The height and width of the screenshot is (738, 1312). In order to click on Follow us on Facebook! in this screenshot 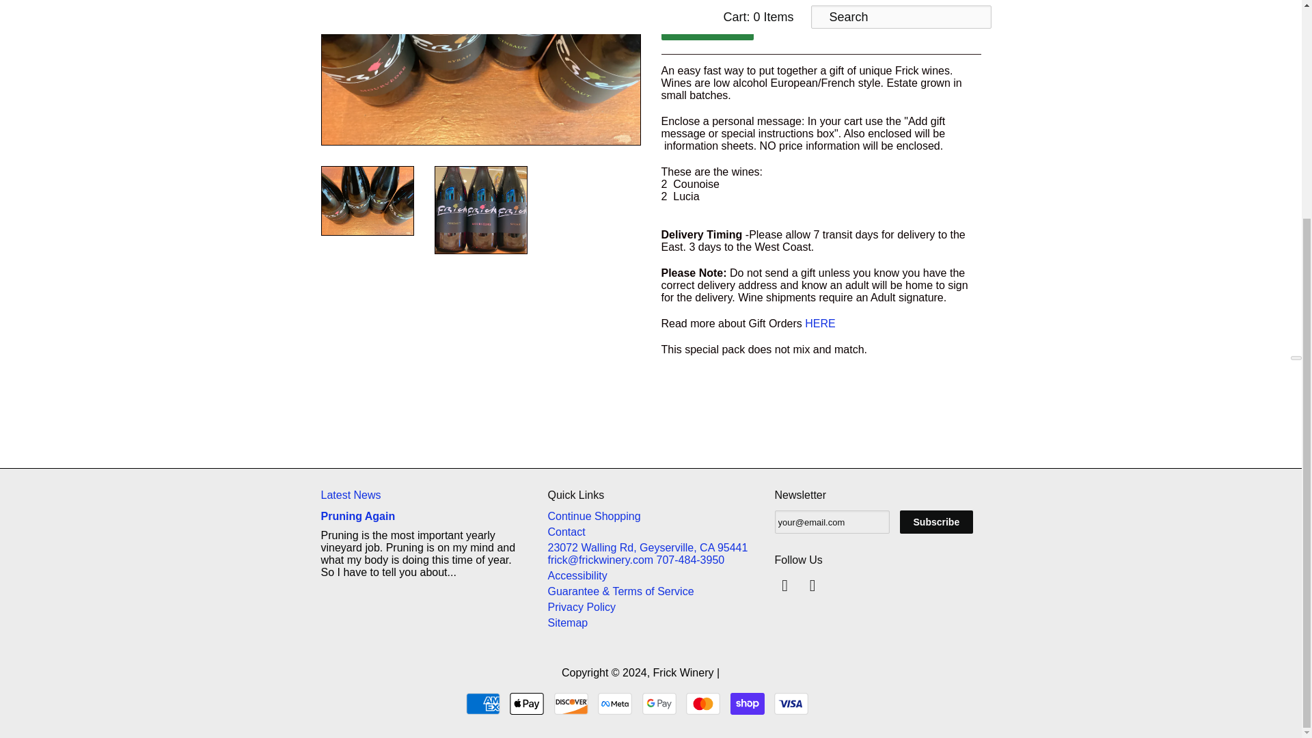, I will do `click(787, 588)`.